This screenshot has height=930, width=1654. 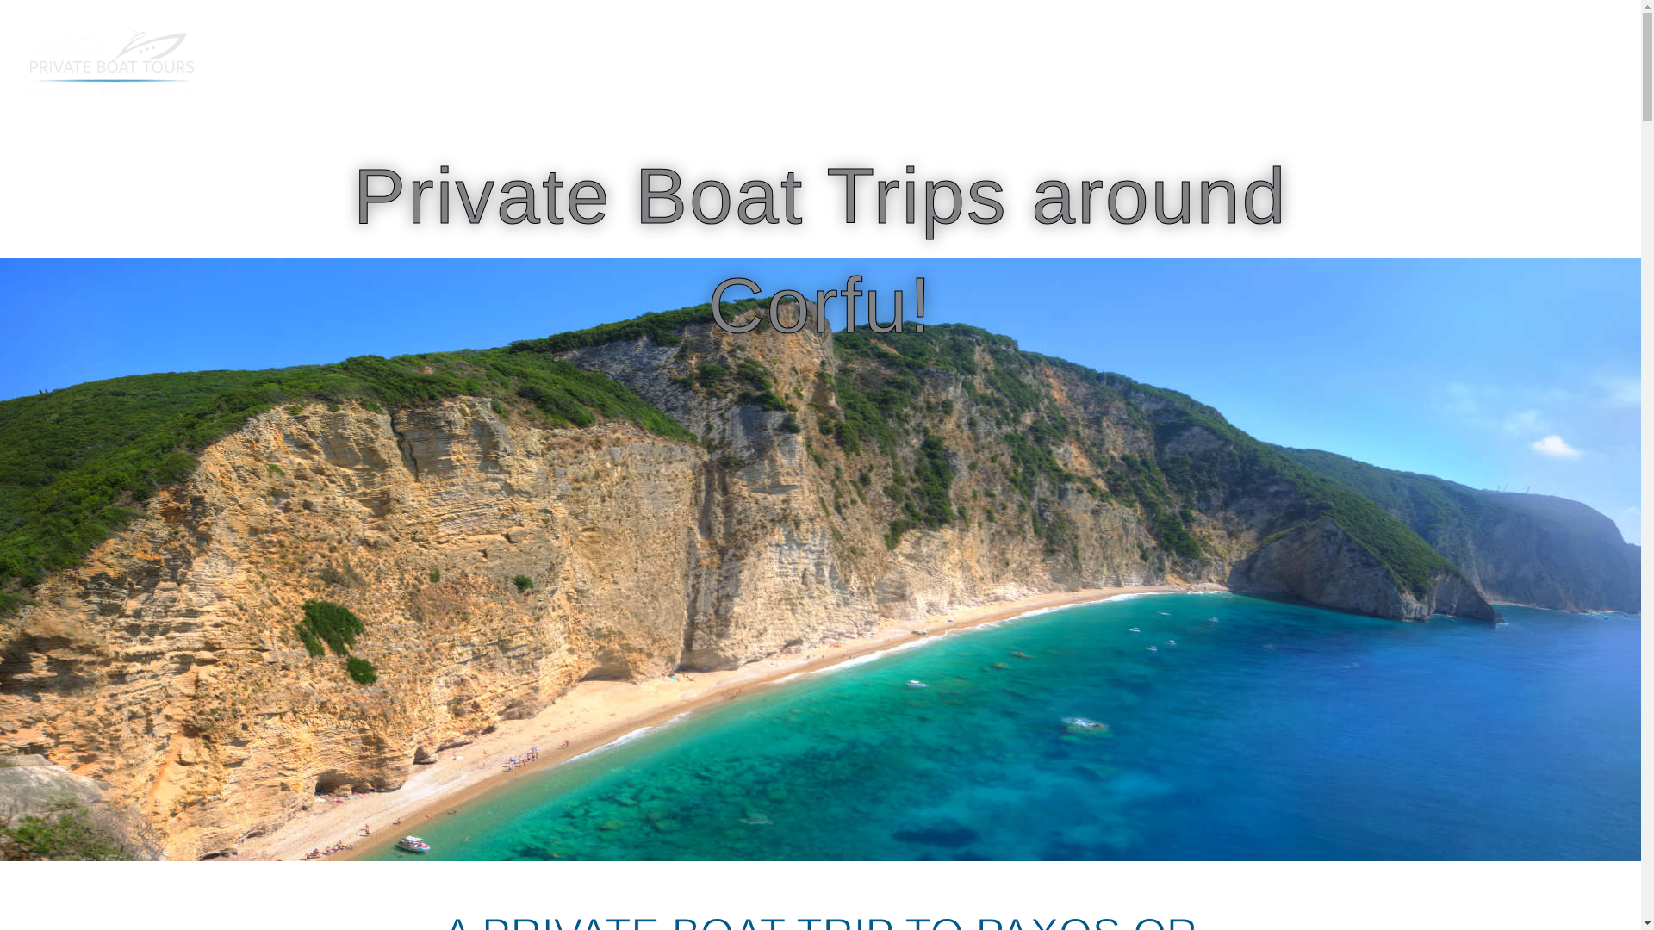 What do you see at coordinates (919, 61) in the screenshot?
I see `The Boat Tours` at bounding box center [919, 61].